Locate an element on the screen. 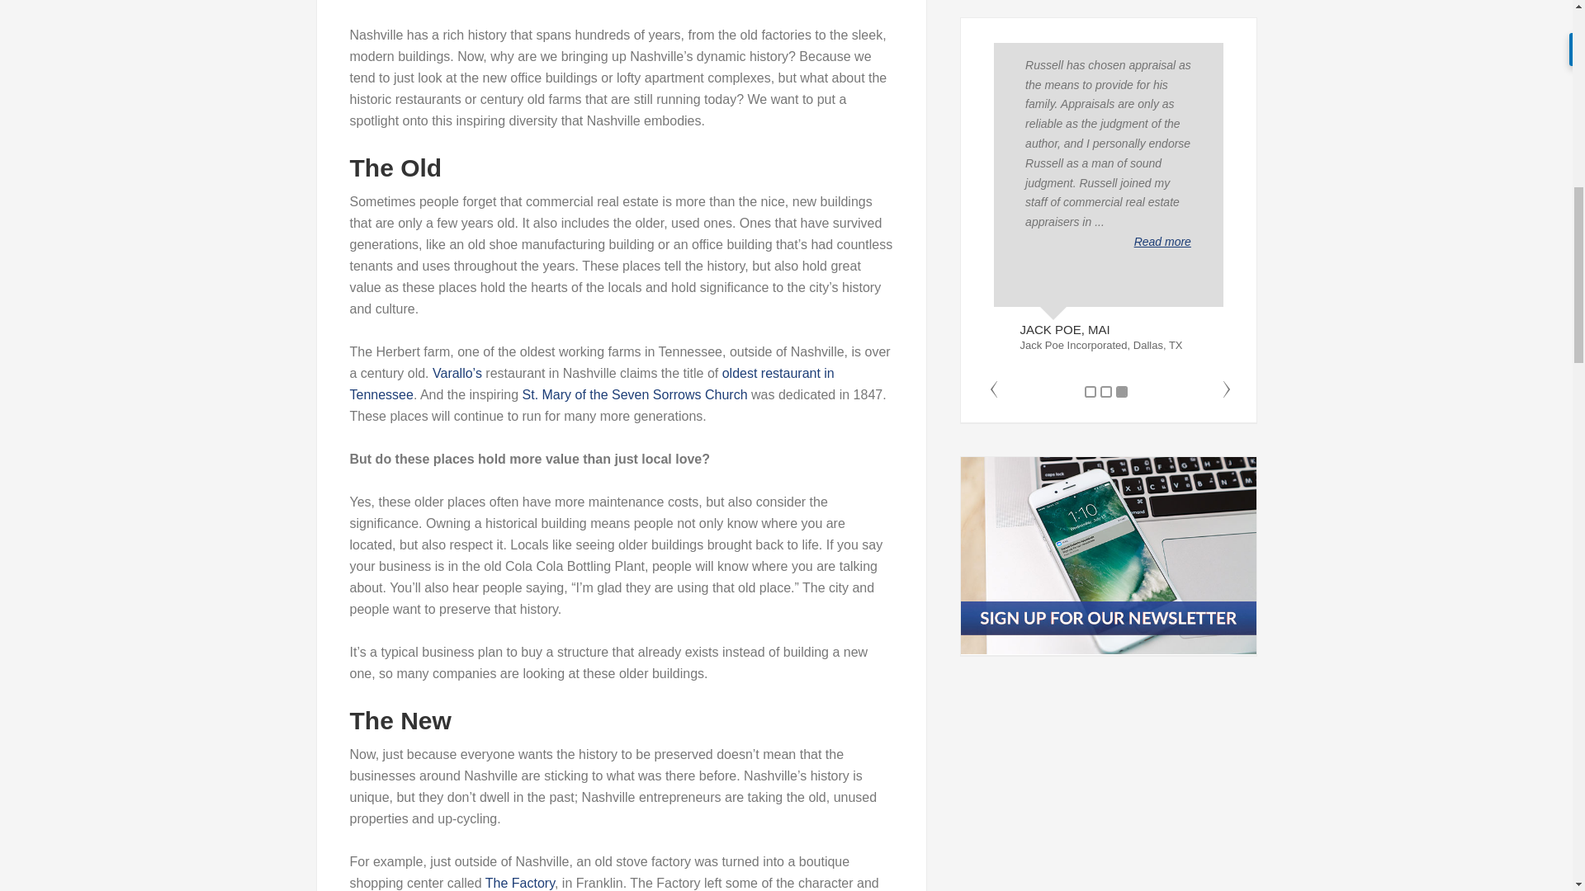  Read more is located at coordinates (1162, 242).